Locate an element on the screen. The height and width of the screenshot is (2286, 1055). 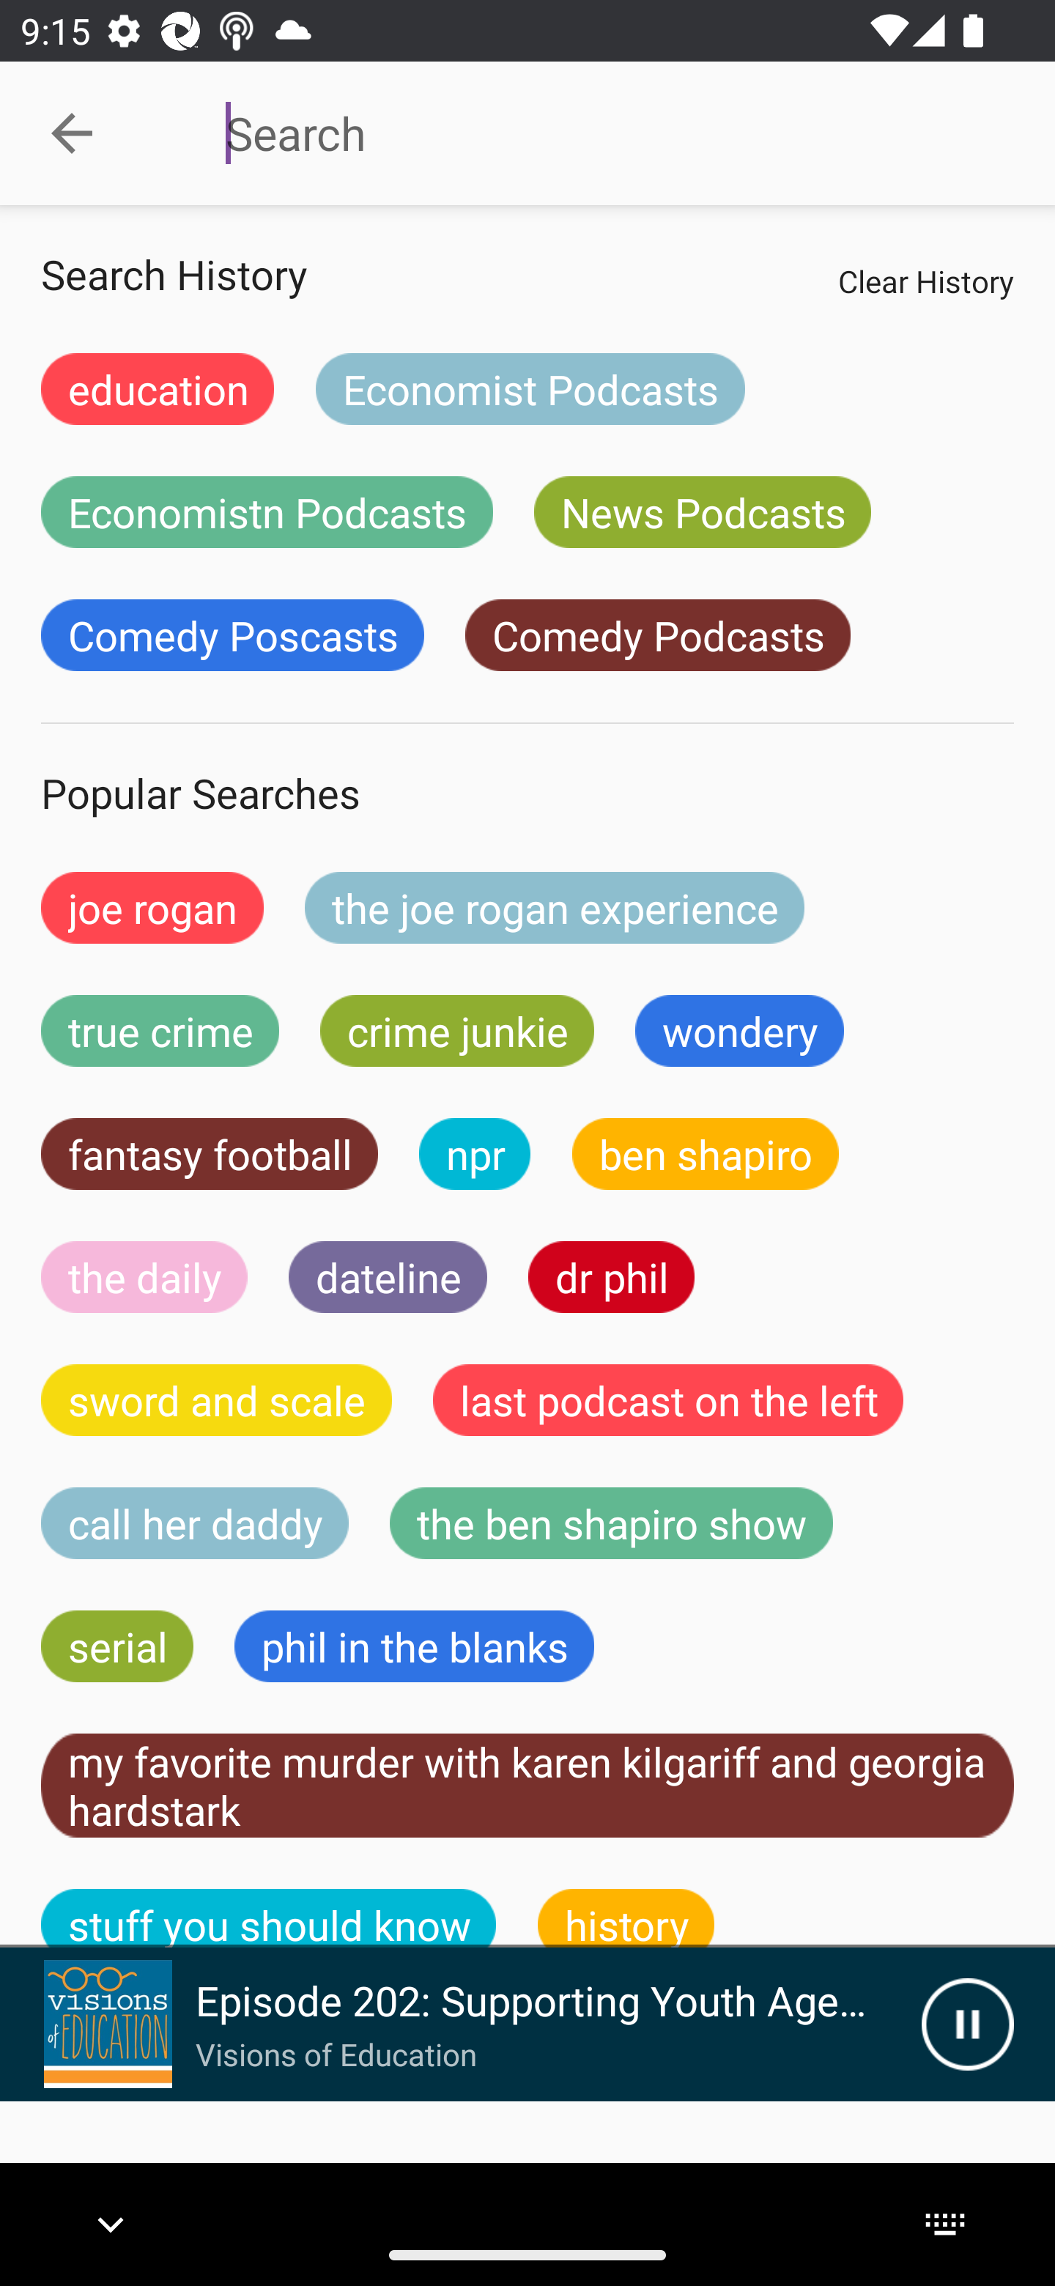
phil in the blanks is located at coordinates (413, 1646).